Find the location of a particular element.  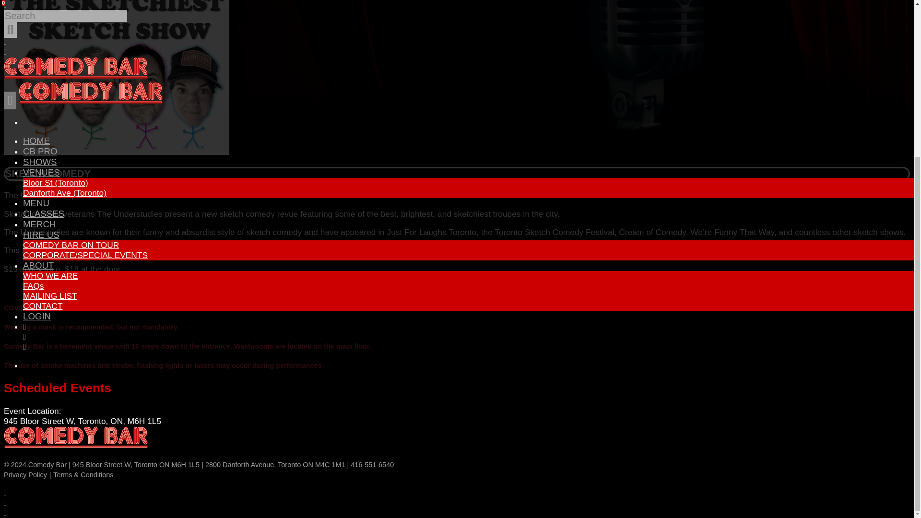

Privacy Policy is located at coordinates (25, 474).